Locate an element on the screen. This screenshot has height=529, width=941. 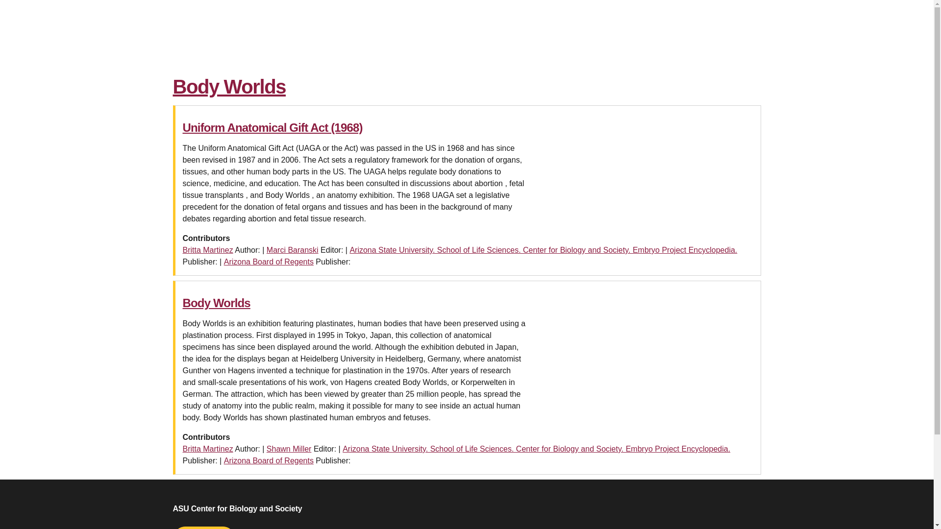
Arizona Board of Regents is located at coordinates (269, 262).